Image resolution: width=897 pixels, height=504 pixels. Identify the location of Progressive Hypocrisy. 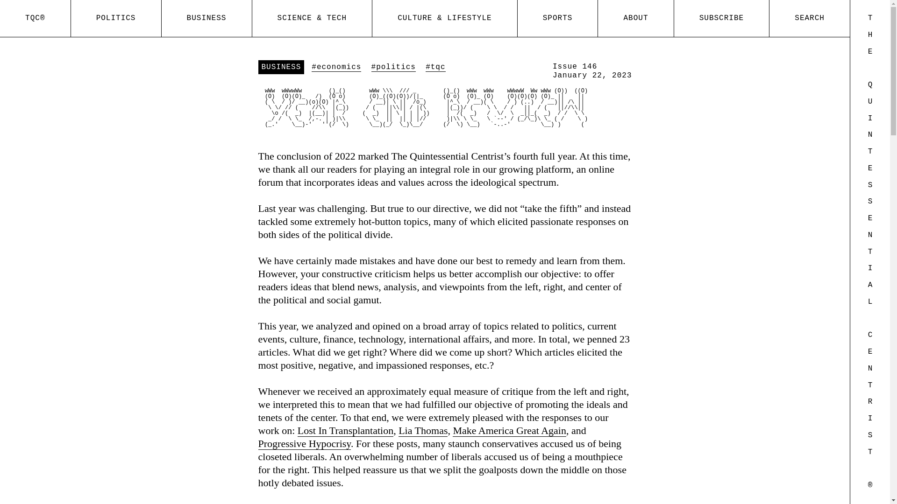
(304, 444).